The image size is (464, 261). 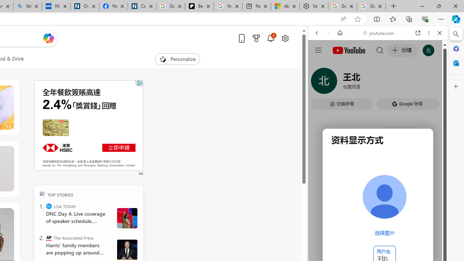 What do you see at coordinates (344, 212) in the screenshot?
I see `Google` at bounding box center [344, 212].